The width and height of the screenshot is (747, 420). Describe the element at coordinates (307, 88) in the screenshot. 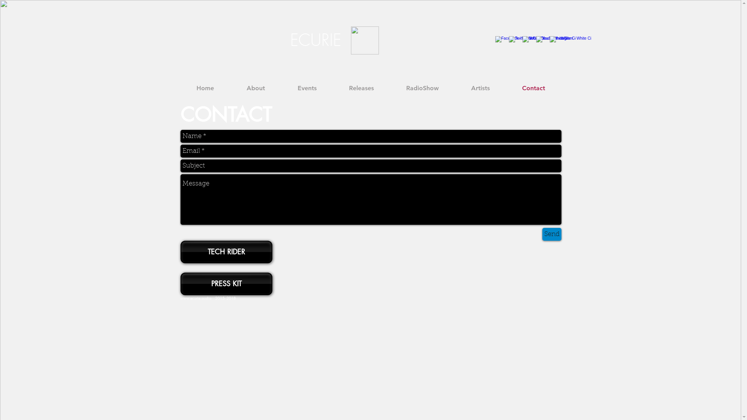

I see `Events` at that location.